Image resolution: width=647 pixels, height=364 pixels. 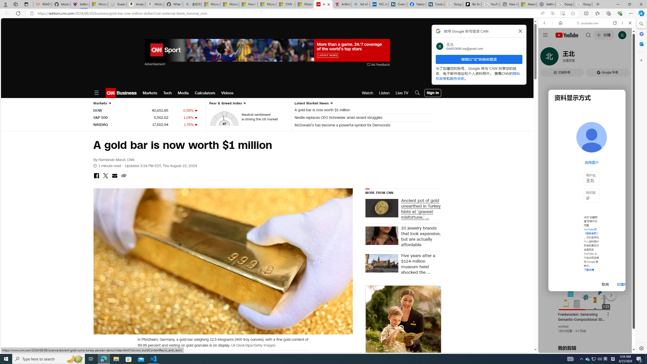 What do you see at coordinates (183, 93) in the screenshot?
I see `Media` at bounding box center [183, 93].